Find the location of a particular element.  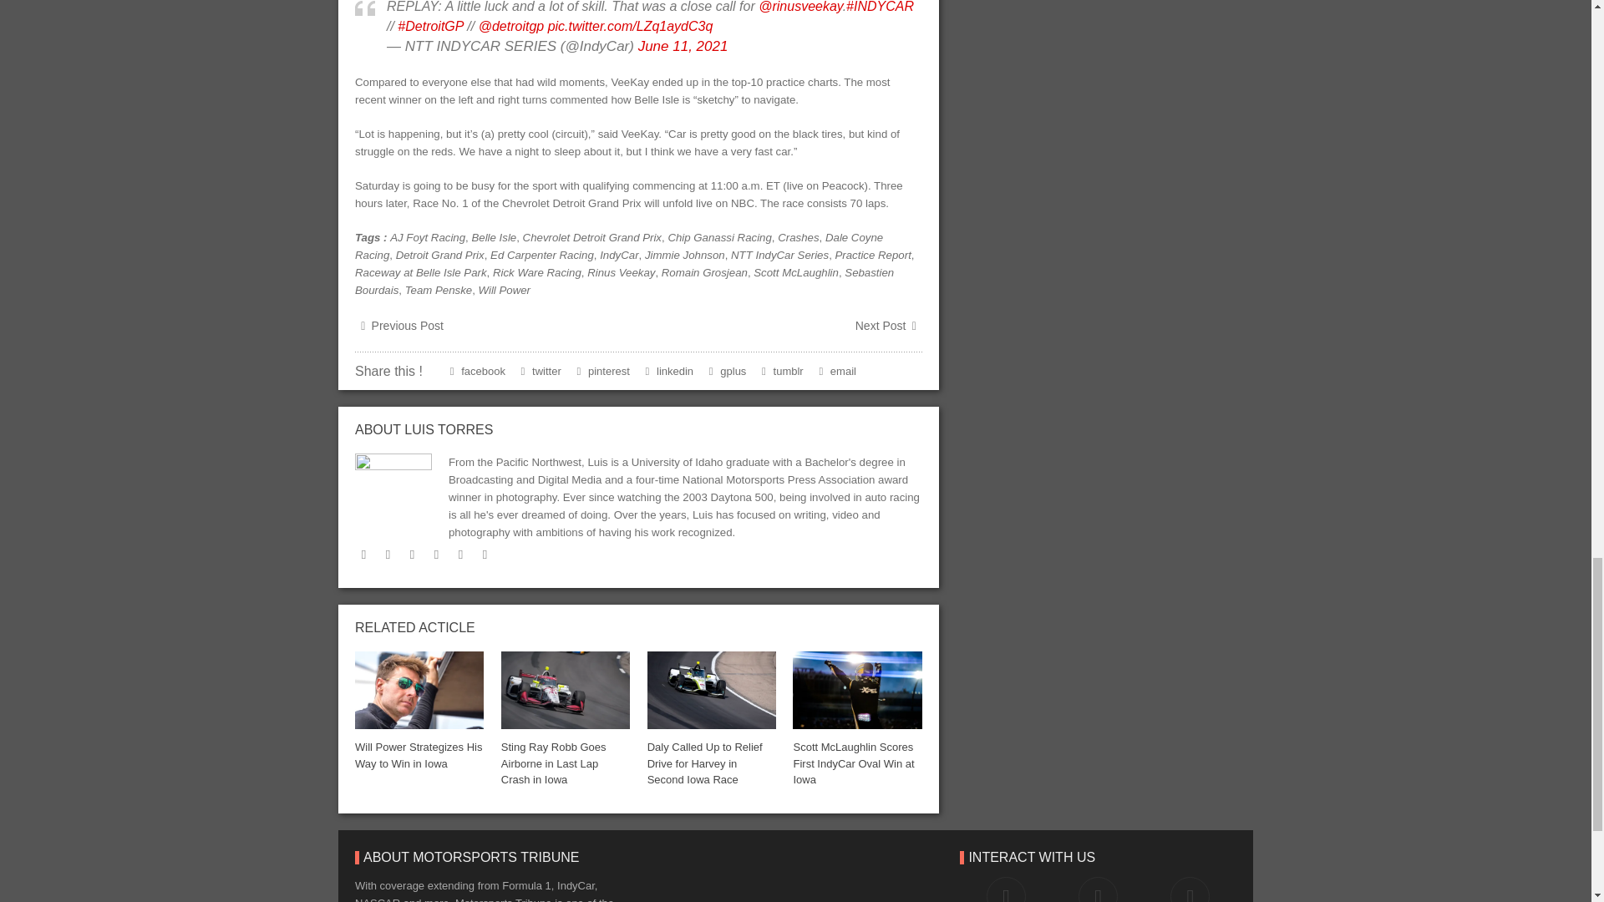

facebook is located at coordinates (388, 554).